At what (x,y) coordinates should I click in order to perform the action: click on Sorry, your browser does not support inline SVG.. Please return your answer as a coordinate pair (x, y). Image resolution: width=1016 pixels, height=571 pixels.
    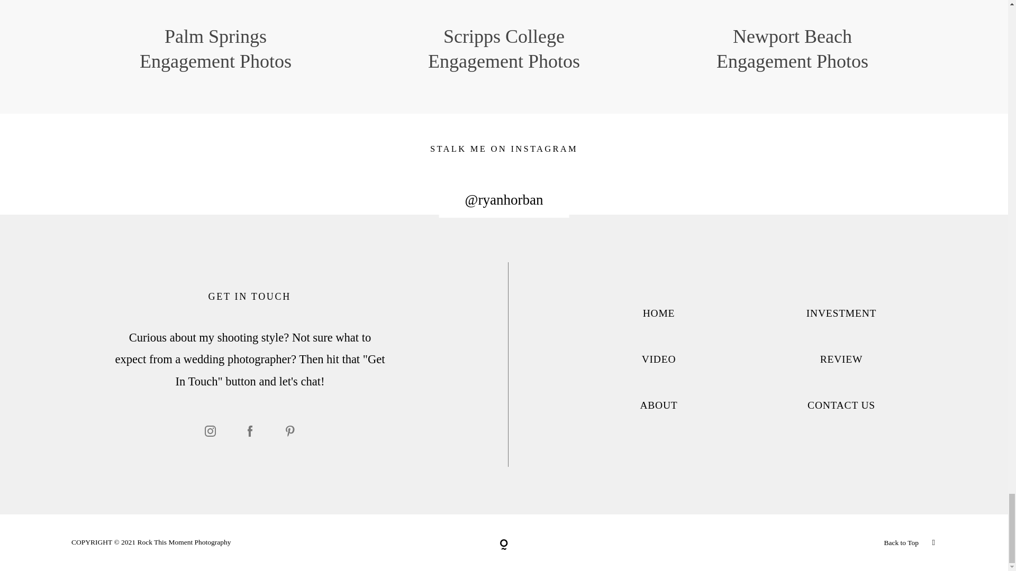
    Looking at the image, I should click on (504, 545).